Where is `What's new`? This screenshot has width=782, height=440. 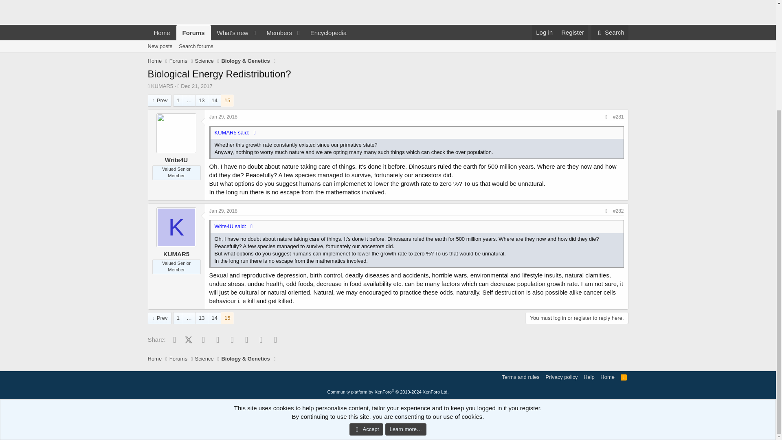
What's new is located at coordinates (624, 377).